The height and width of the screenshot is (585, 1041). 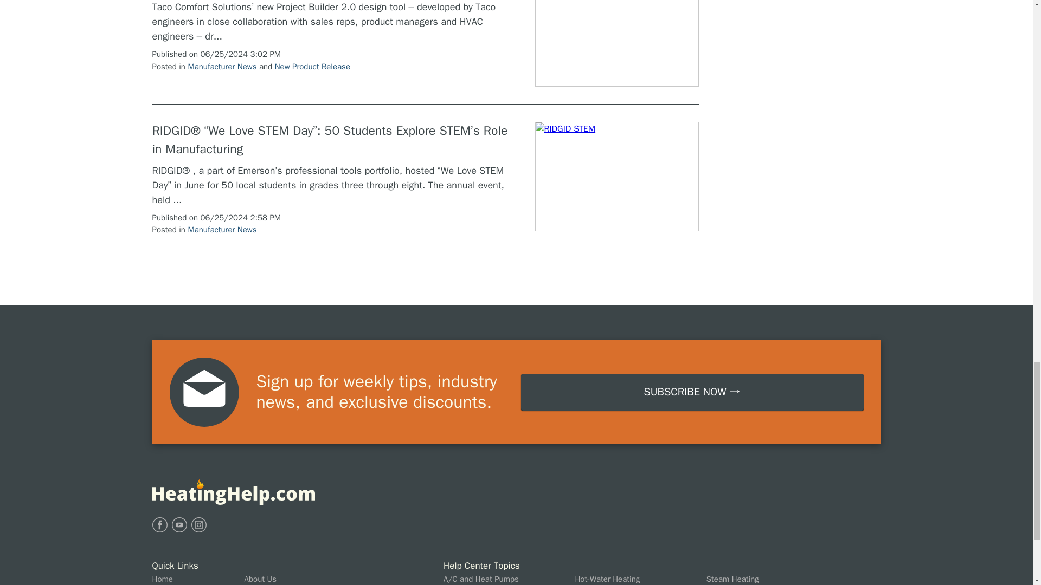 What do you see at coordinates (221, 66) in the screenshot?
I see `Manufacturer News` at bounding box center [221, 66].